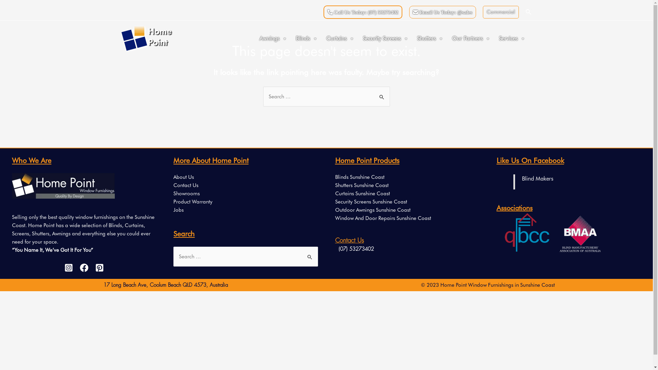 Image resolution: width=658 pixels, height=370 pixels. I want to click on Curtains Sunshine Coast, so click(363, 194).